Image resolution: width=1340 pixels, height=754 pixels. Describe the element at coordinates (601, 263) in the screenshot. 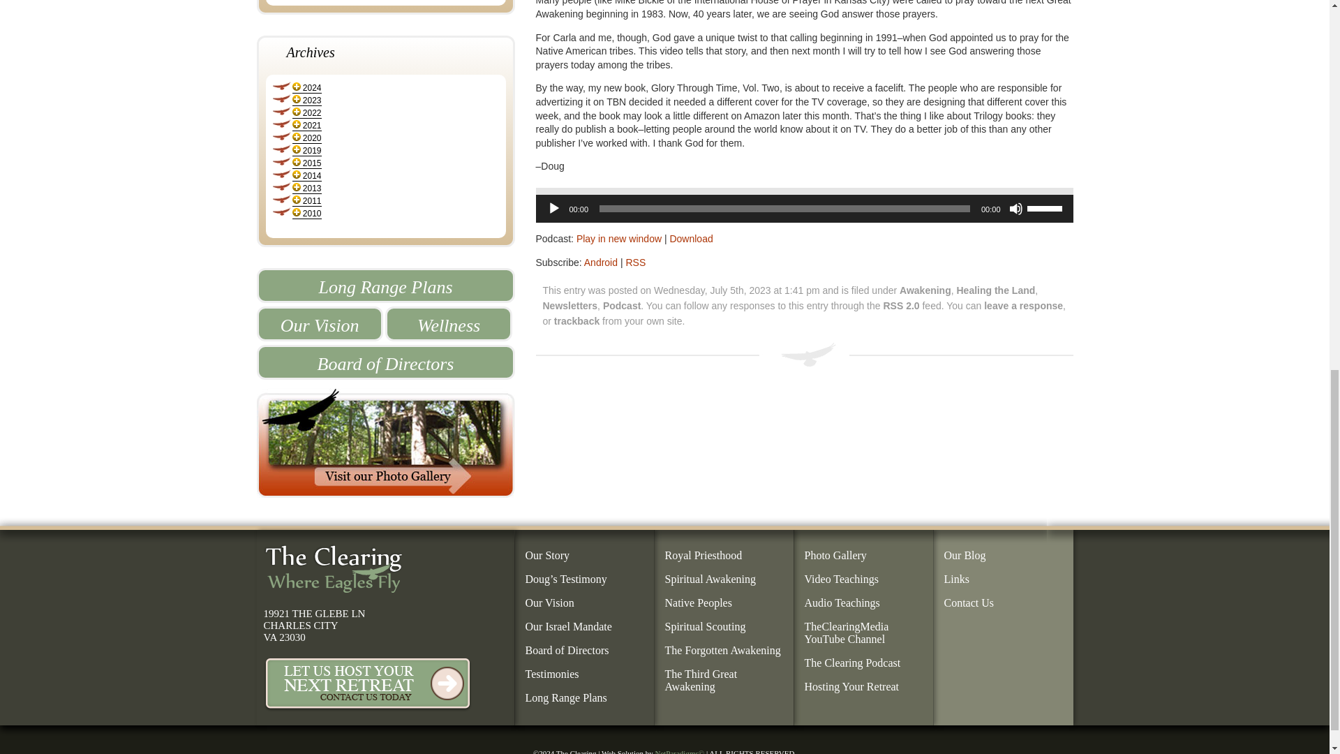

I see `Subscribe on Android` at that location.